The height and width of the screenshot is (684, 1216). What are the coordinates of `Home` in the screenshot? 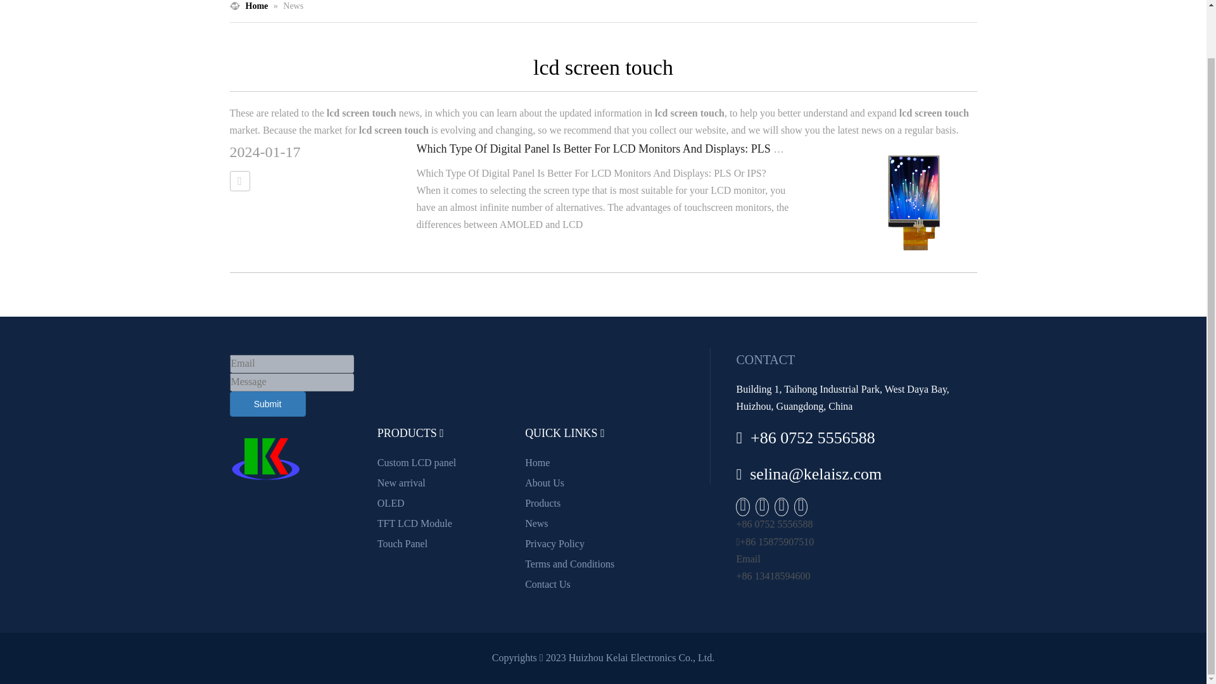 It's located at (537, 462).